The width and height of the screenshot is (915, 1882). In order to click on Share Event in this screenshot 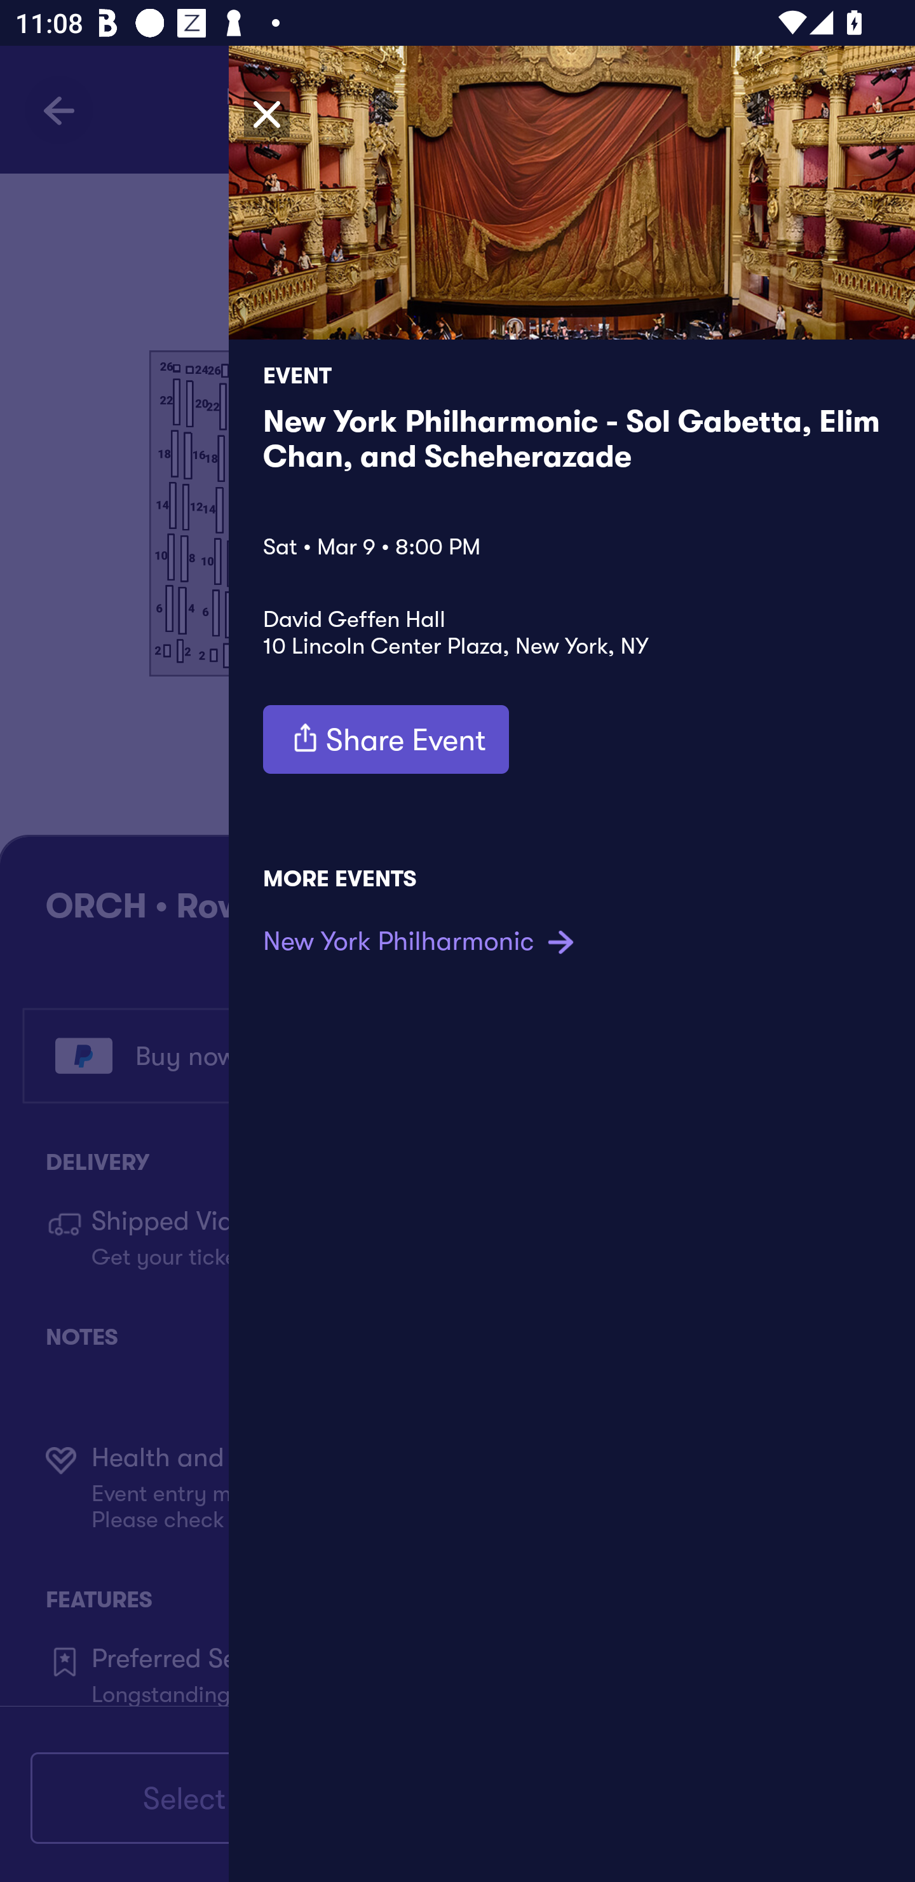, I will do `click(386, 739)`.